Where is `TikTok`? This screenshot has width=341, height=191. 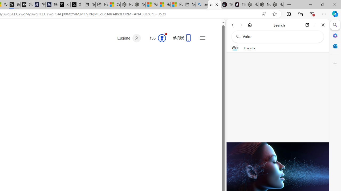 TikTok is located at coordinates (239, 5).